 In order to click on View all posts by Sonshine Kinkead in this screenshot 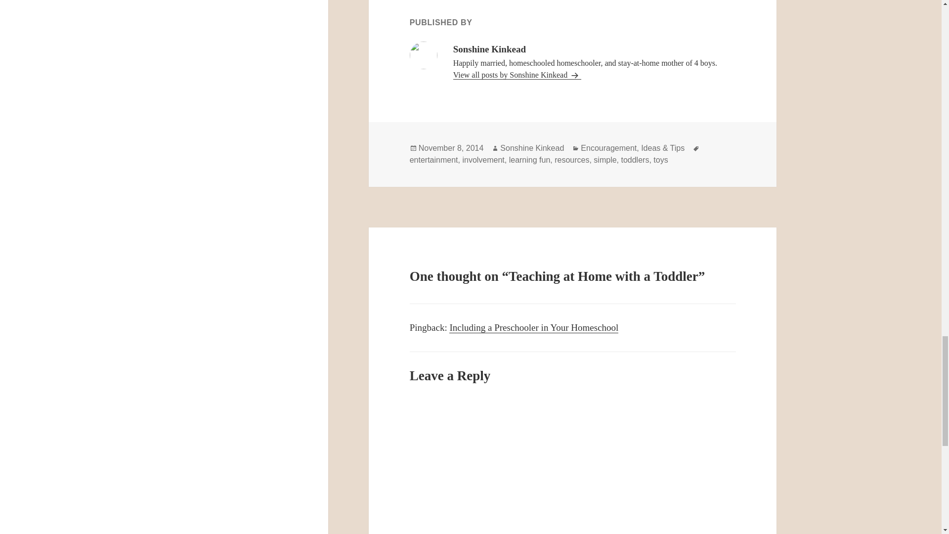, I will do `click(517, 75)`.